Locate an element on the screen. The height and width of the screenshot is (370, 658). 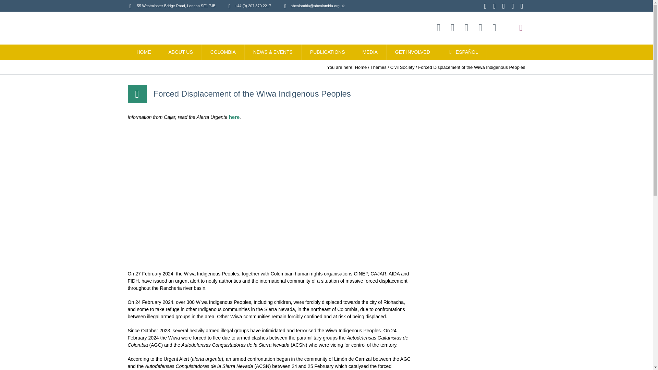
YouTube is located at coordinates (480, 27).